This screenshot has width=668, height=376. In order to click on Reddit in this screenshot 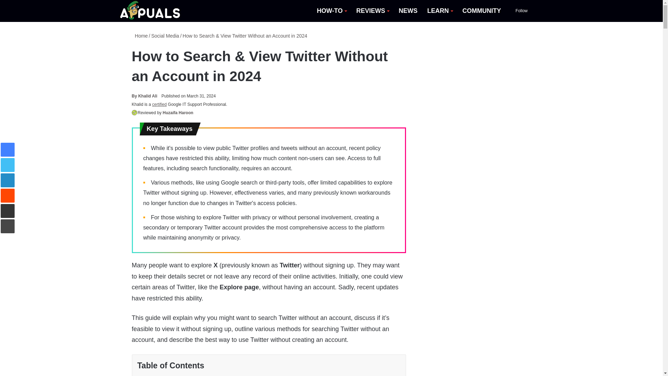, I will do `click(8, 196)`.